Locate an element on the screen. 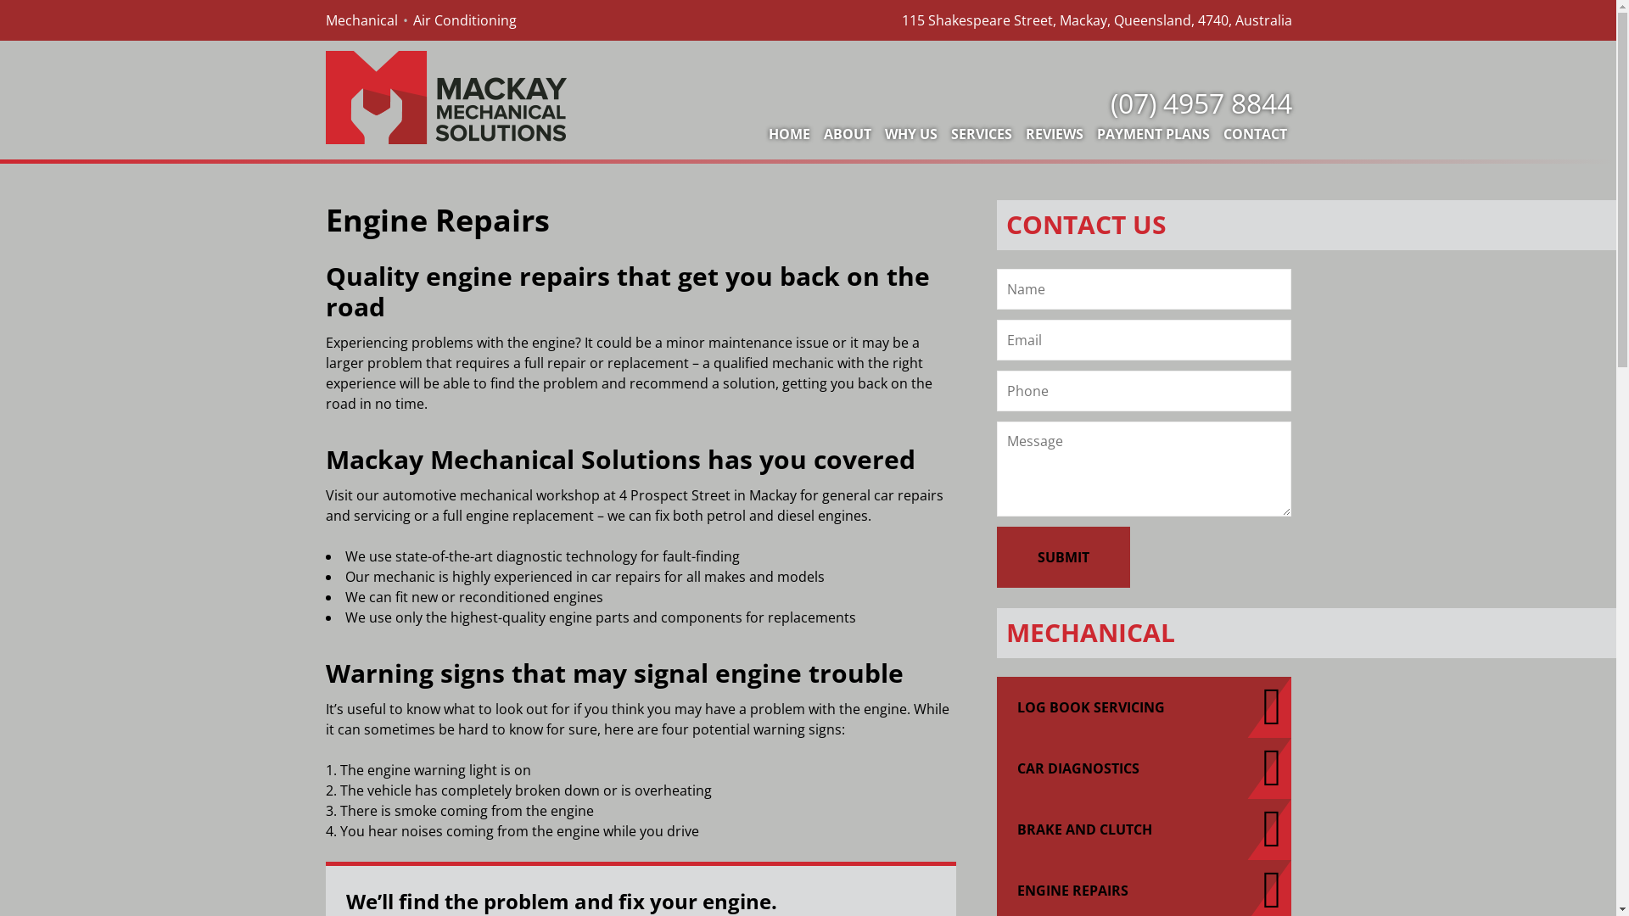 This screenshot has height=916, width=1629. PAYMENT PLANS is located at coordinates (1152, 134).